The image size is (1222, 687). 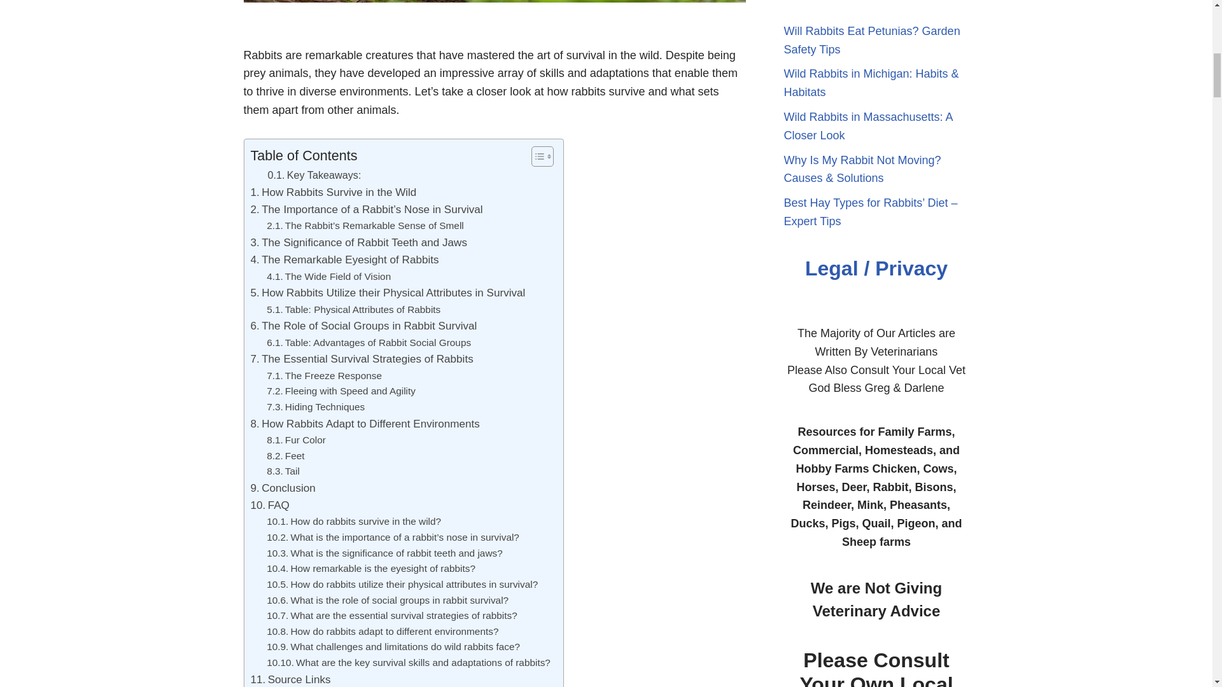 What do you see at coordinates (323, 375) in the screenshot?
I see `The Freeze Response` at bounding box center [323, 375].